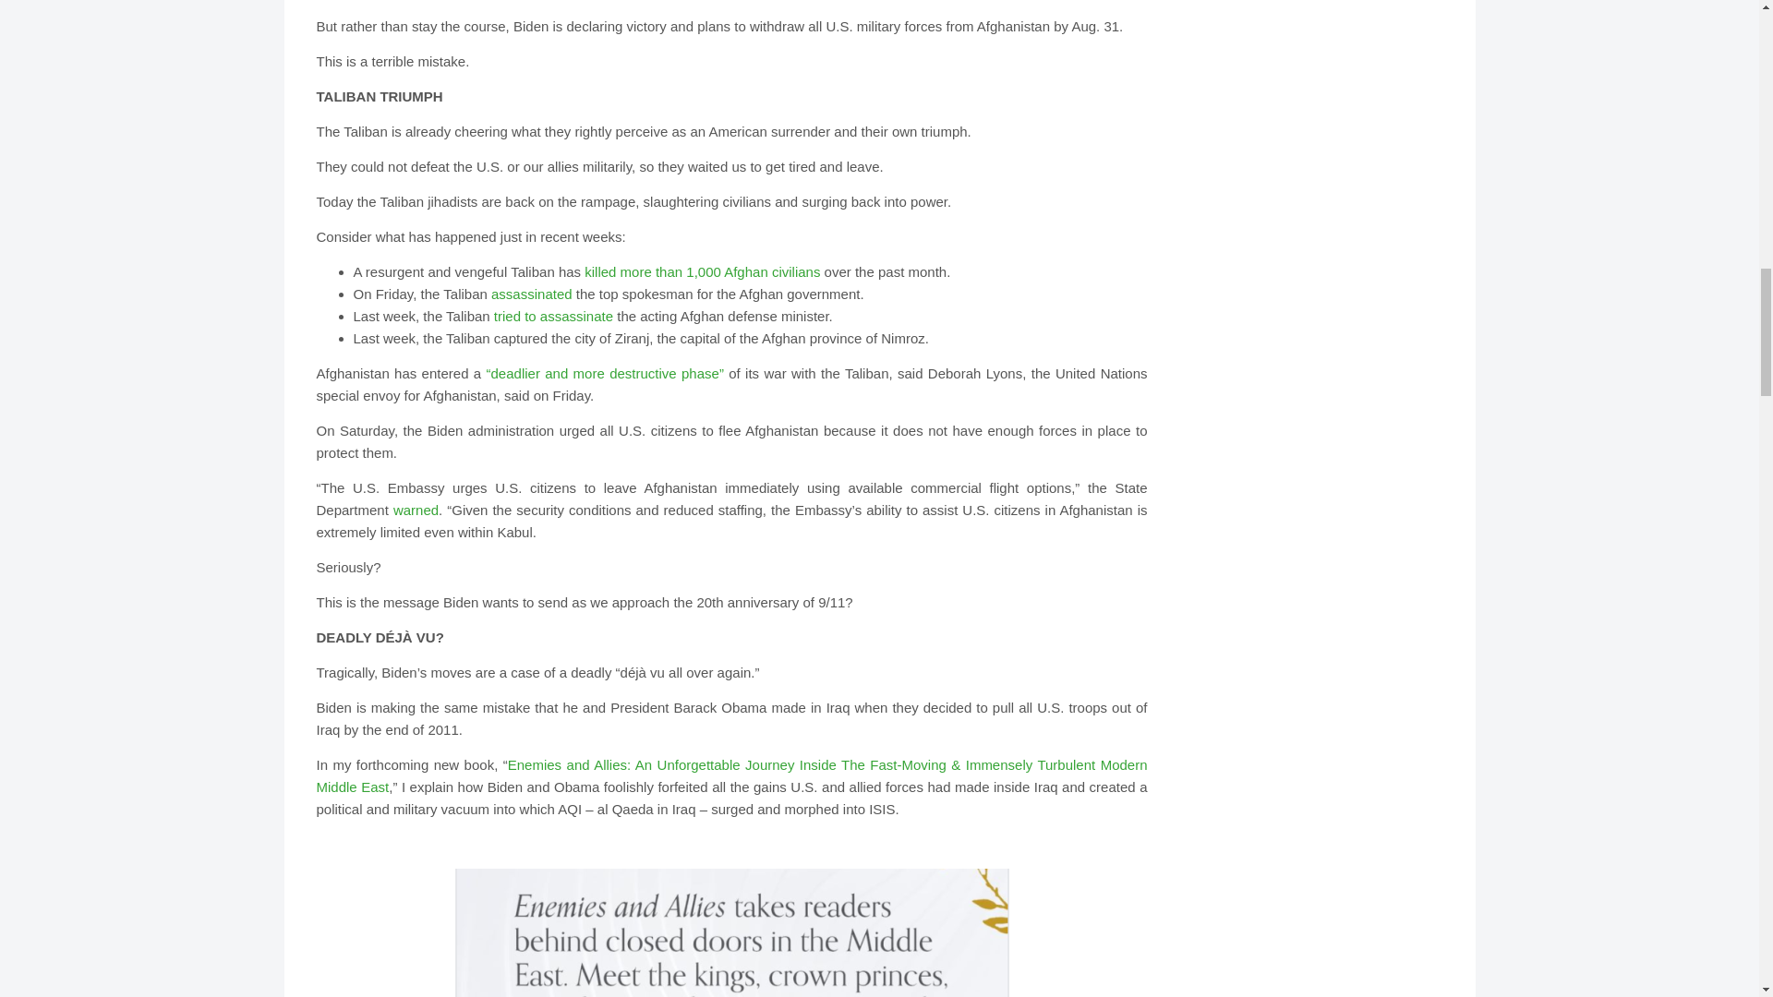 The image size is (1773, 997). What do you see at coordinates (532, 294) in the screenshot?
I see `assassinated` at bounding box center [532, 294].